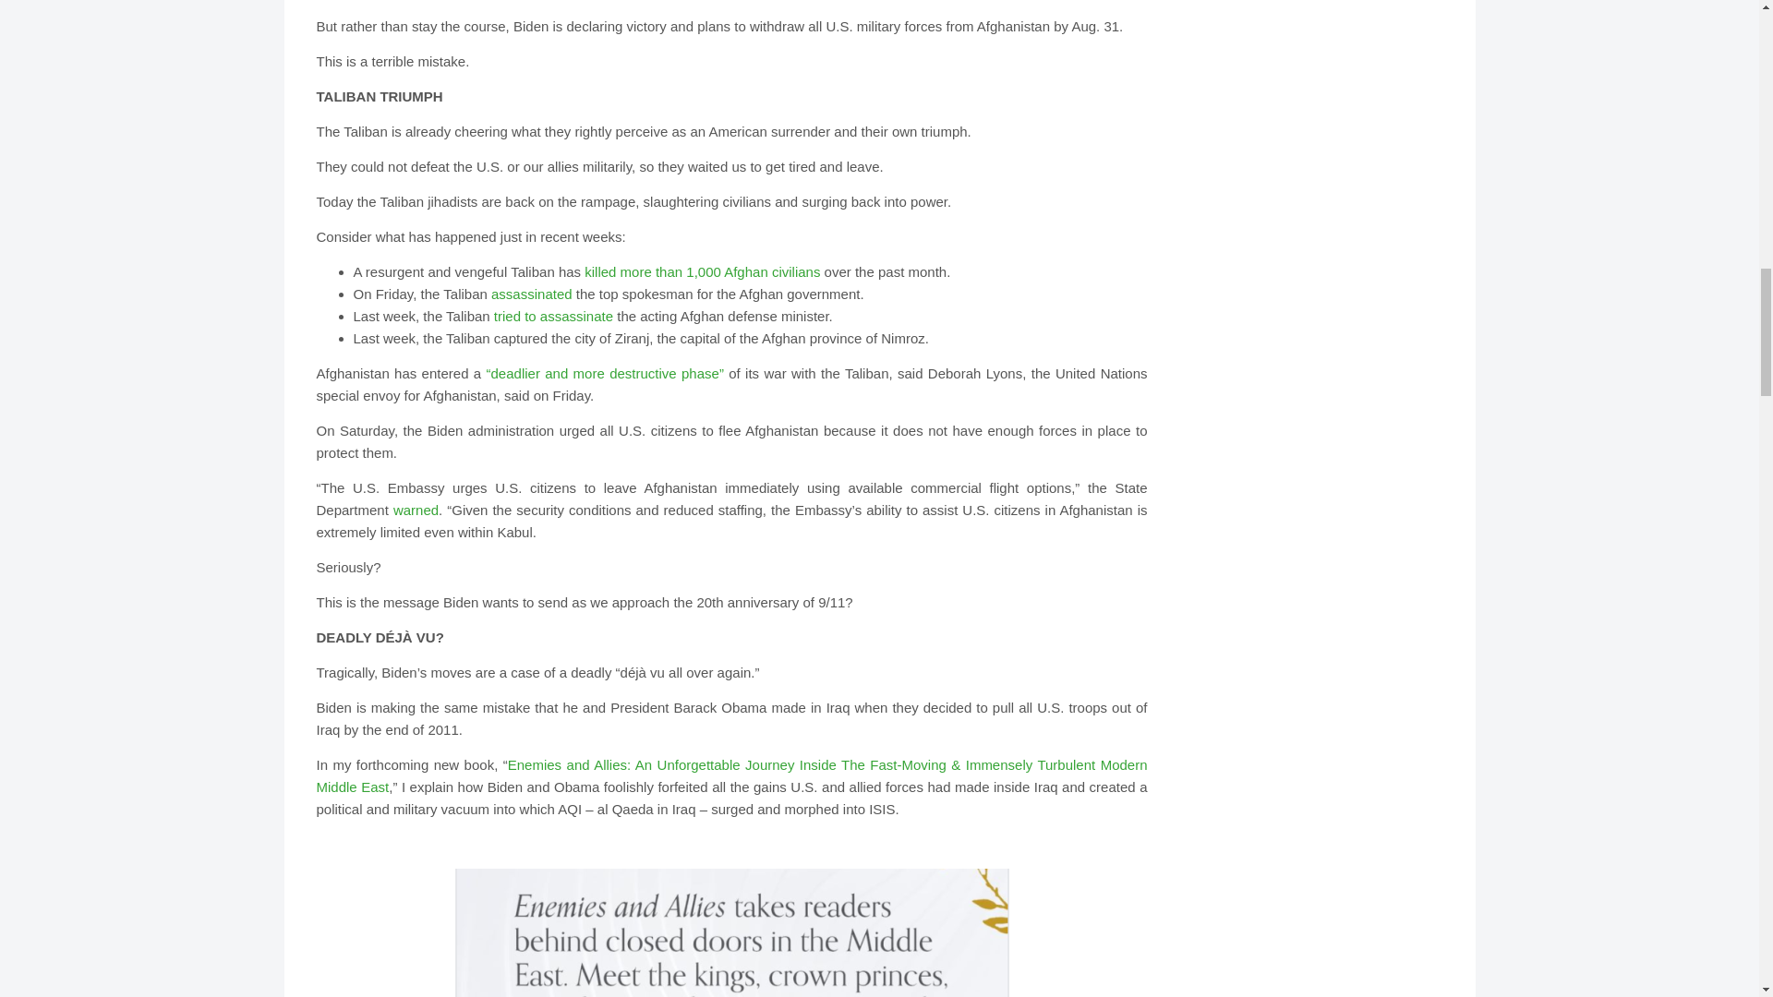 The image size is (1773, 997). What do you see at coordinates (532, 294) in the screenshot?
I see `assassinated` at bounding box center [532, 294].